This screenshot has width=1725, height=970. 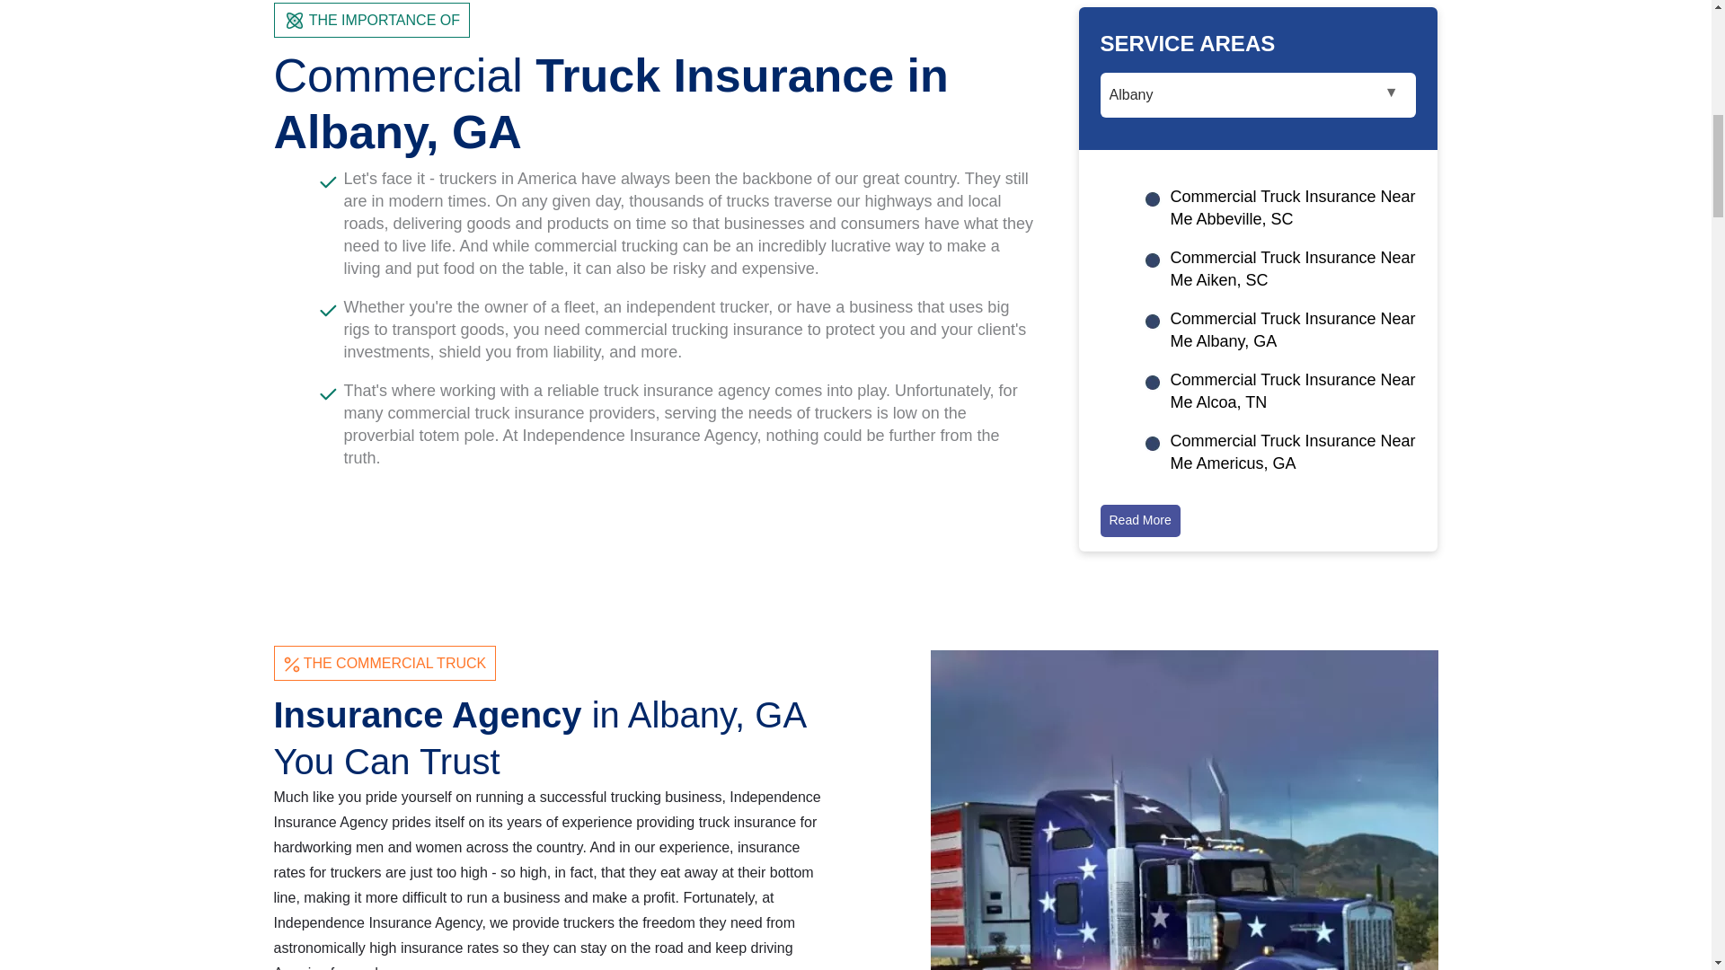 What do you see at coordinates (1292, 333) in the screenshot?
I see `Commercial Truck Insurance Near Me Albany, GA` at bounding box center [1292, 333].